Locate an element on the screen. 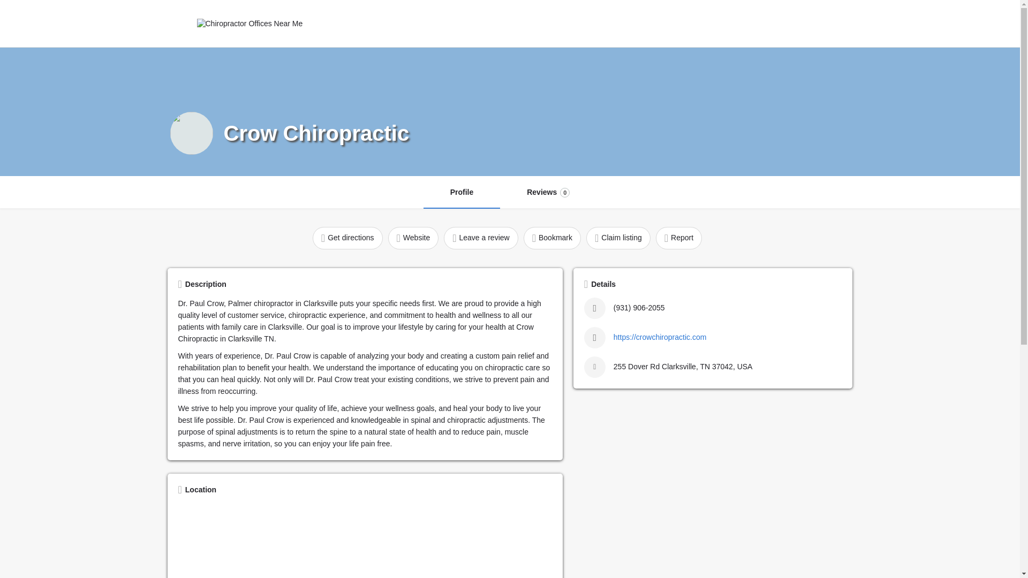 This screenshot has height=578, width=1028. Website is located at coordinates (413, 238).